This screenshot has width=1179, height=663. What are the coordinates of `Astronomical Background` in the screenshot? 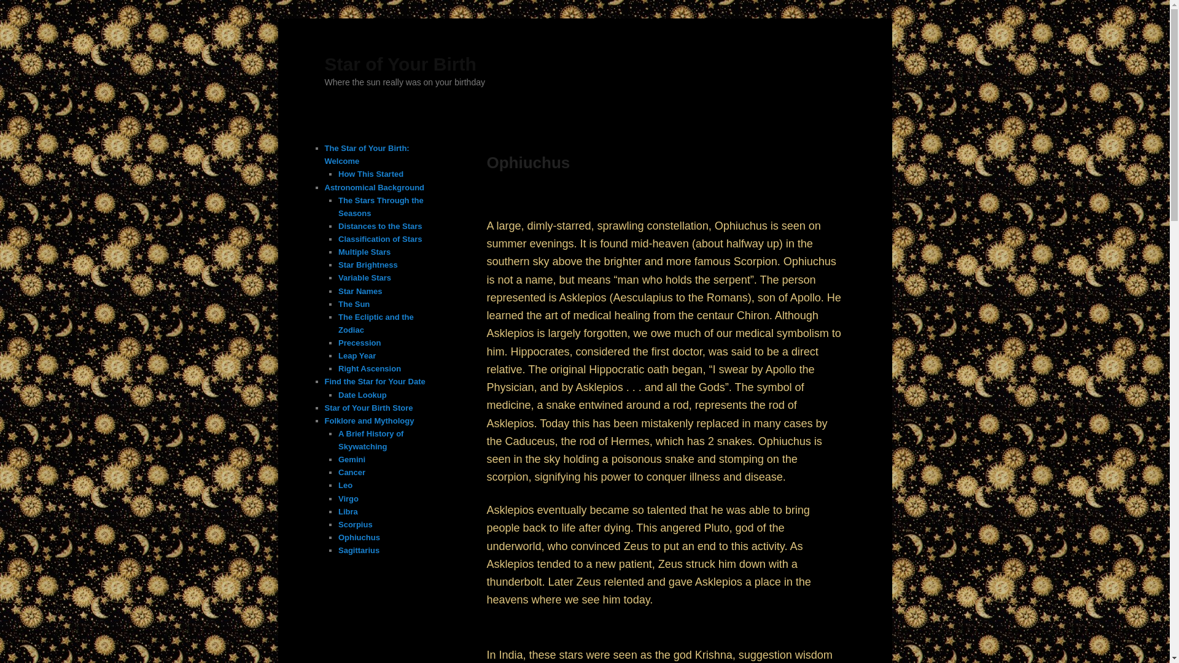 It's located at (375, 188).